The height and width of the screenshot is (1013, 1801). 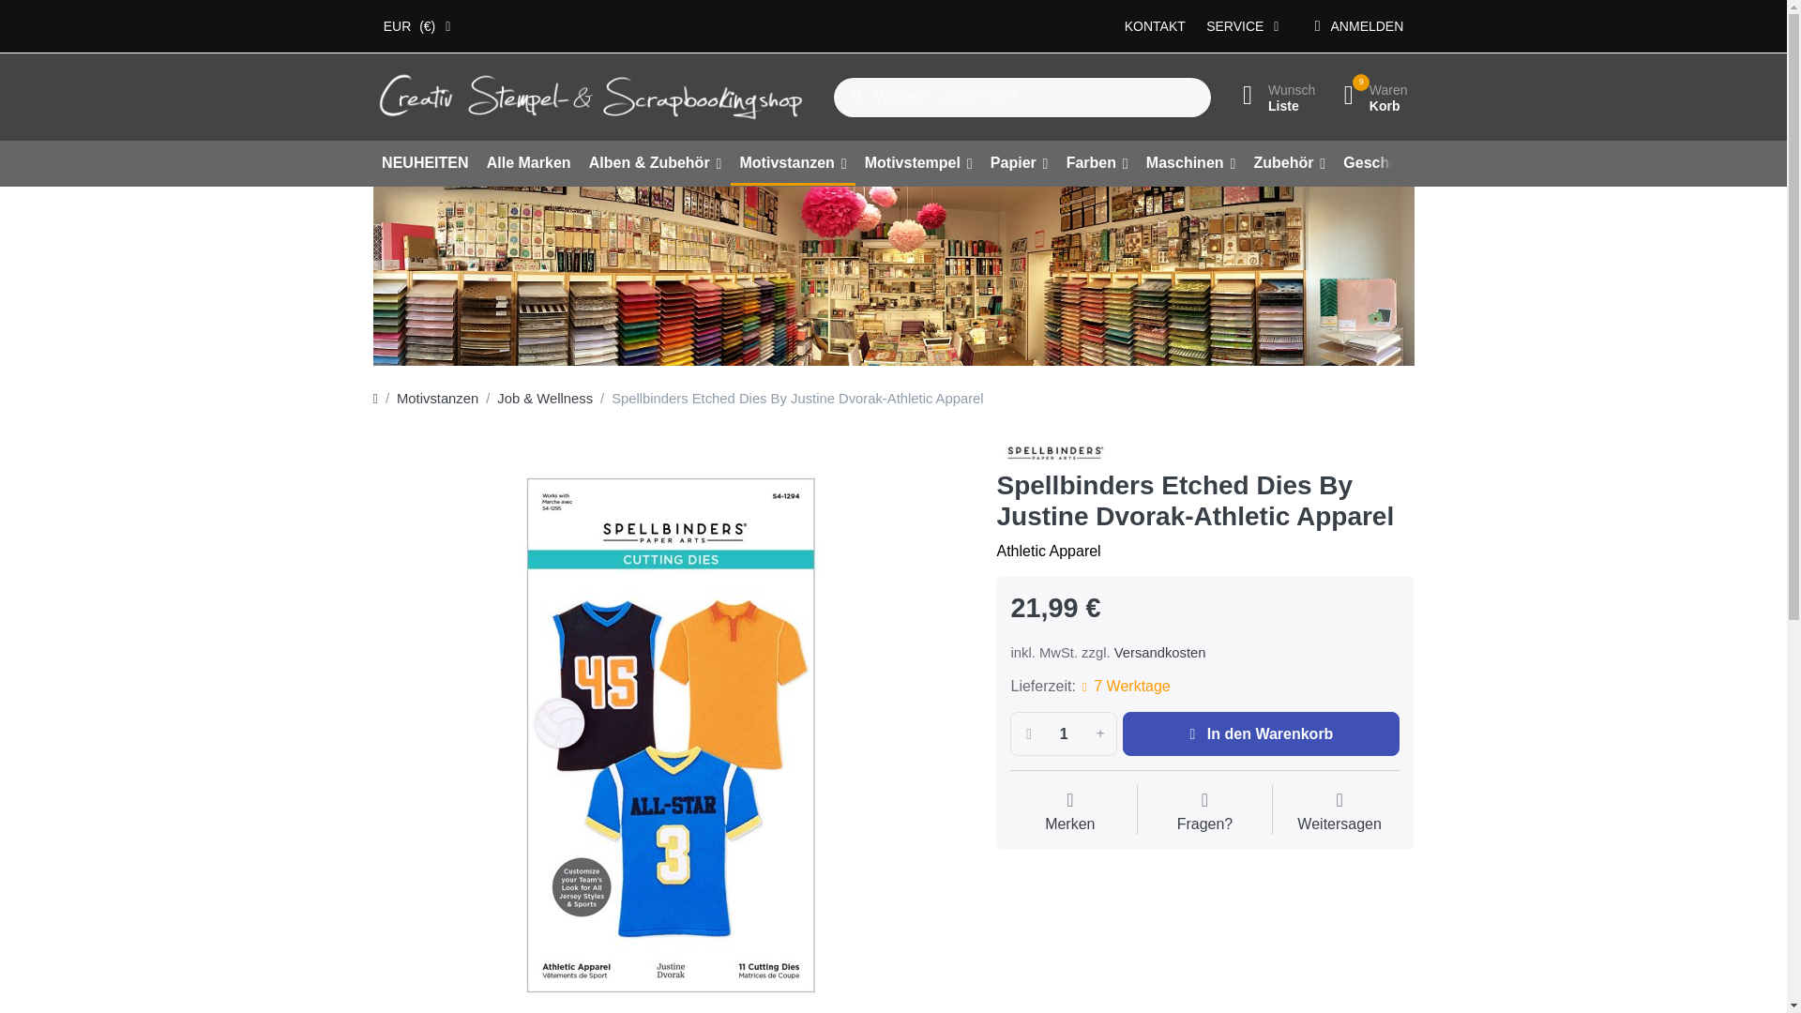 I want to click on Alle Marken, so click(x=1064, y=733).